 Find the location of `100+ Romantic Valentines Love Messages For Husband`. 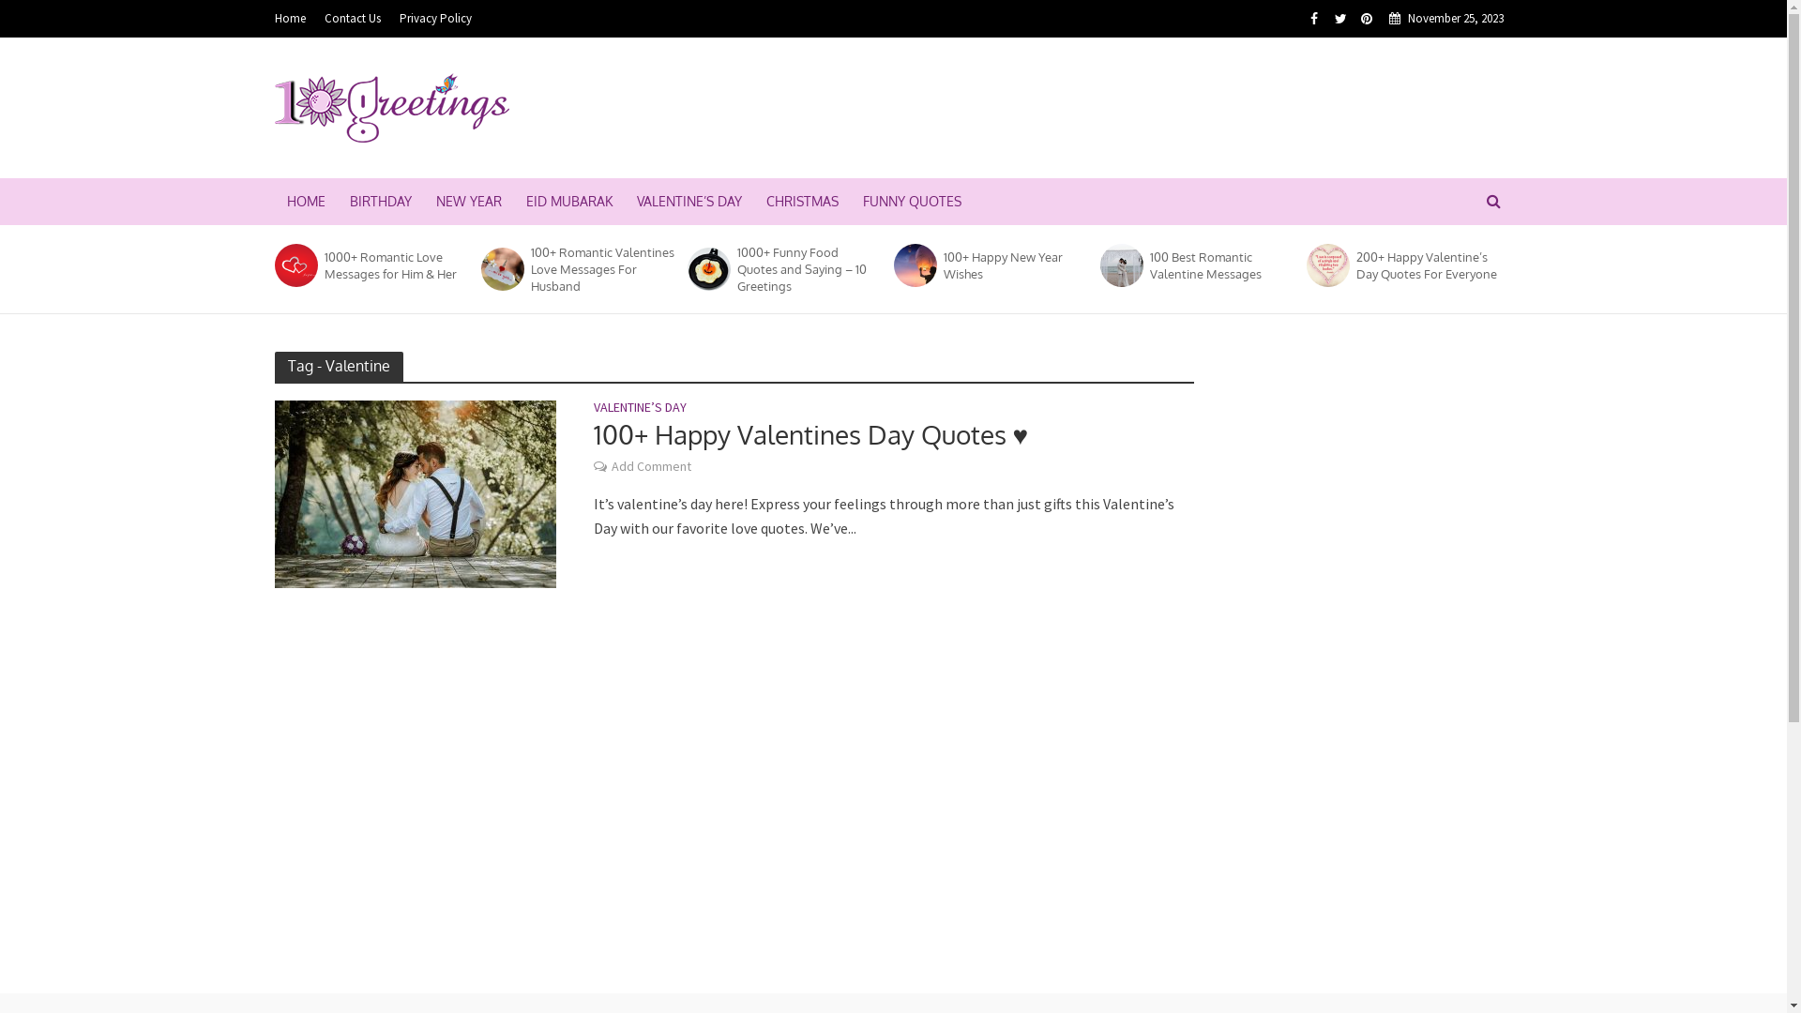

100+ Romantic Valentines Love Messages For Husband is located at coordinates (501, 269).